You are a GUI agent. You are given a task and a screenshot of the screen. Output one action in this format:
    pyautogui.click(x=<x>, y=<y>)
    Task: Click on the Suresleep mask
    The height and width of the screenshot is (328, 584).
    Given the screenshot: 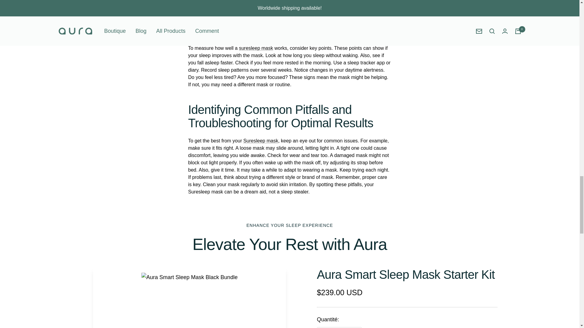 What is the action you would take?
    pyautogui.click(x=261, y=140)
    